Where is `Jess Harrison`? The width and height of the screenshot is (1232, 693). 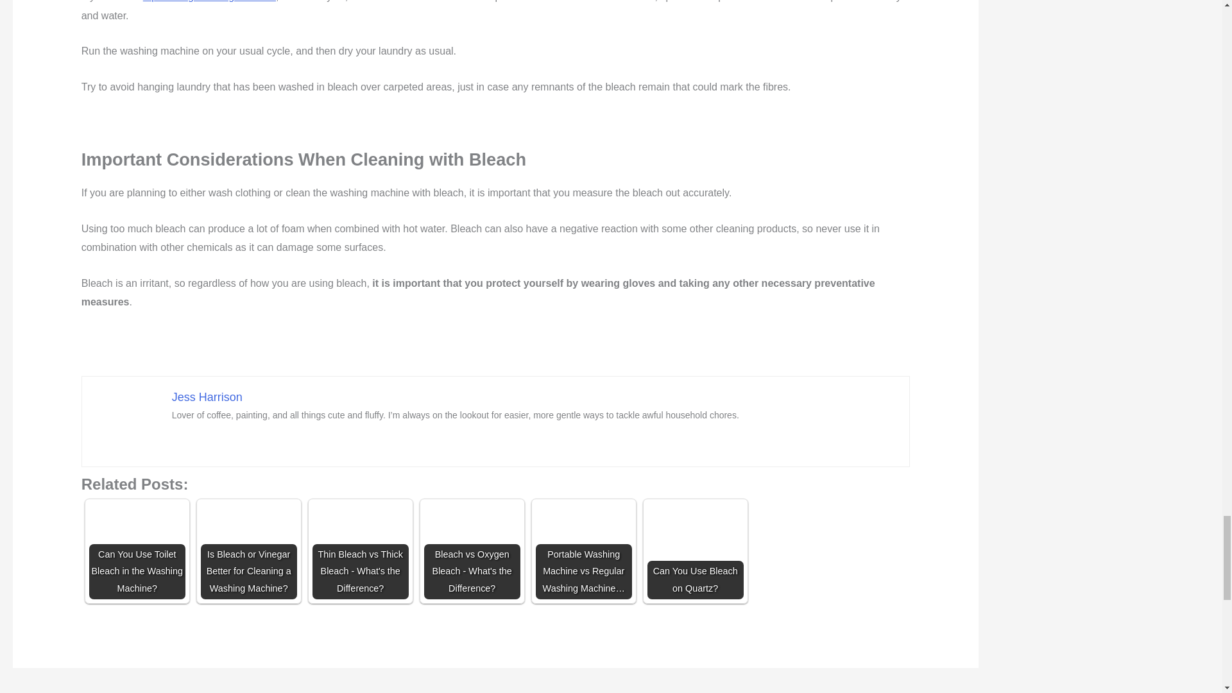
Jess Harrison is located at coordinates (207, 397).